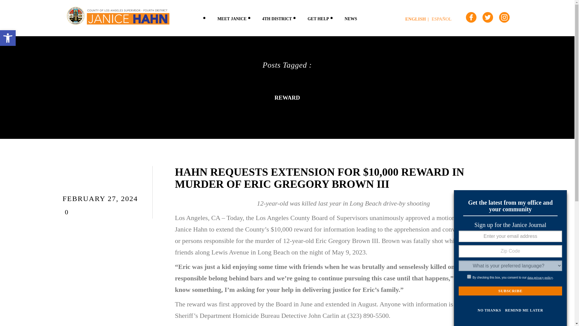 This screenshot has width=579, height=326. What do you see at coordinates (8, 38) in the screenshot?
I see `Subscribe` at bounding box center [8, 38].